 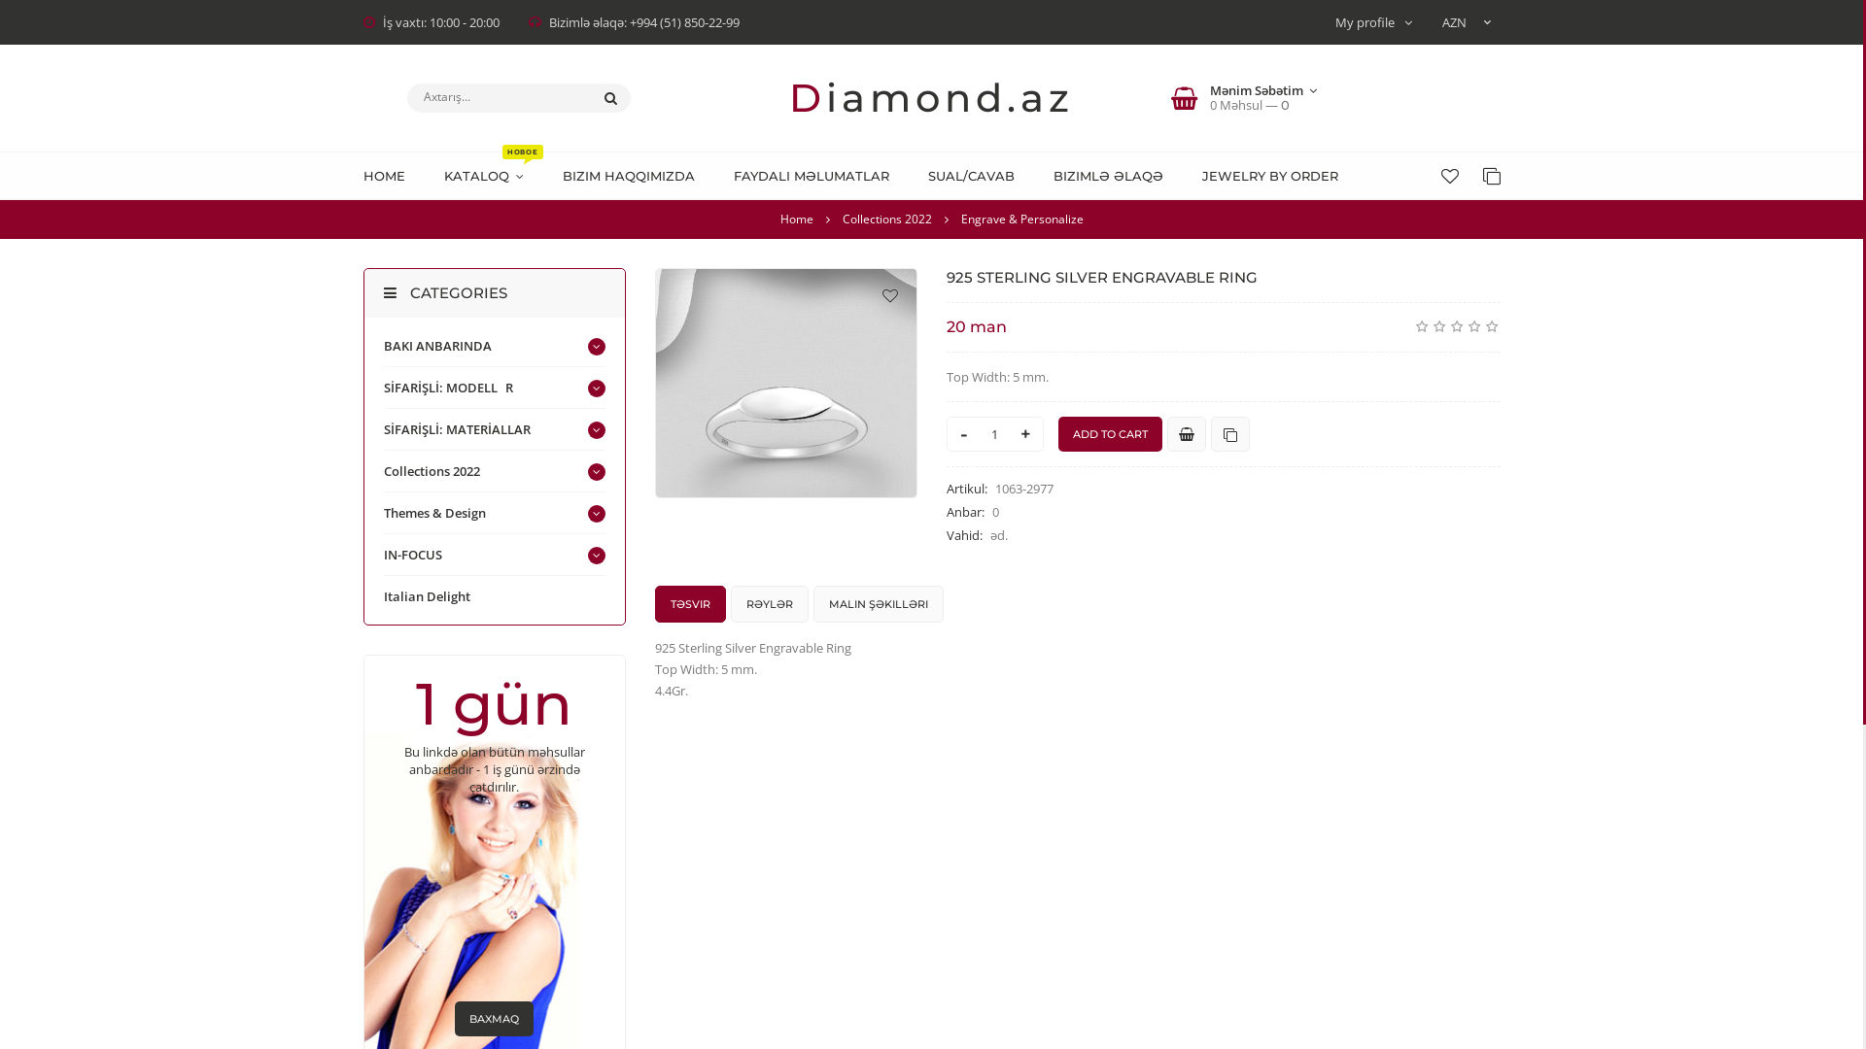 I want to click on Add to Wish List, so click(x=890, y=295).